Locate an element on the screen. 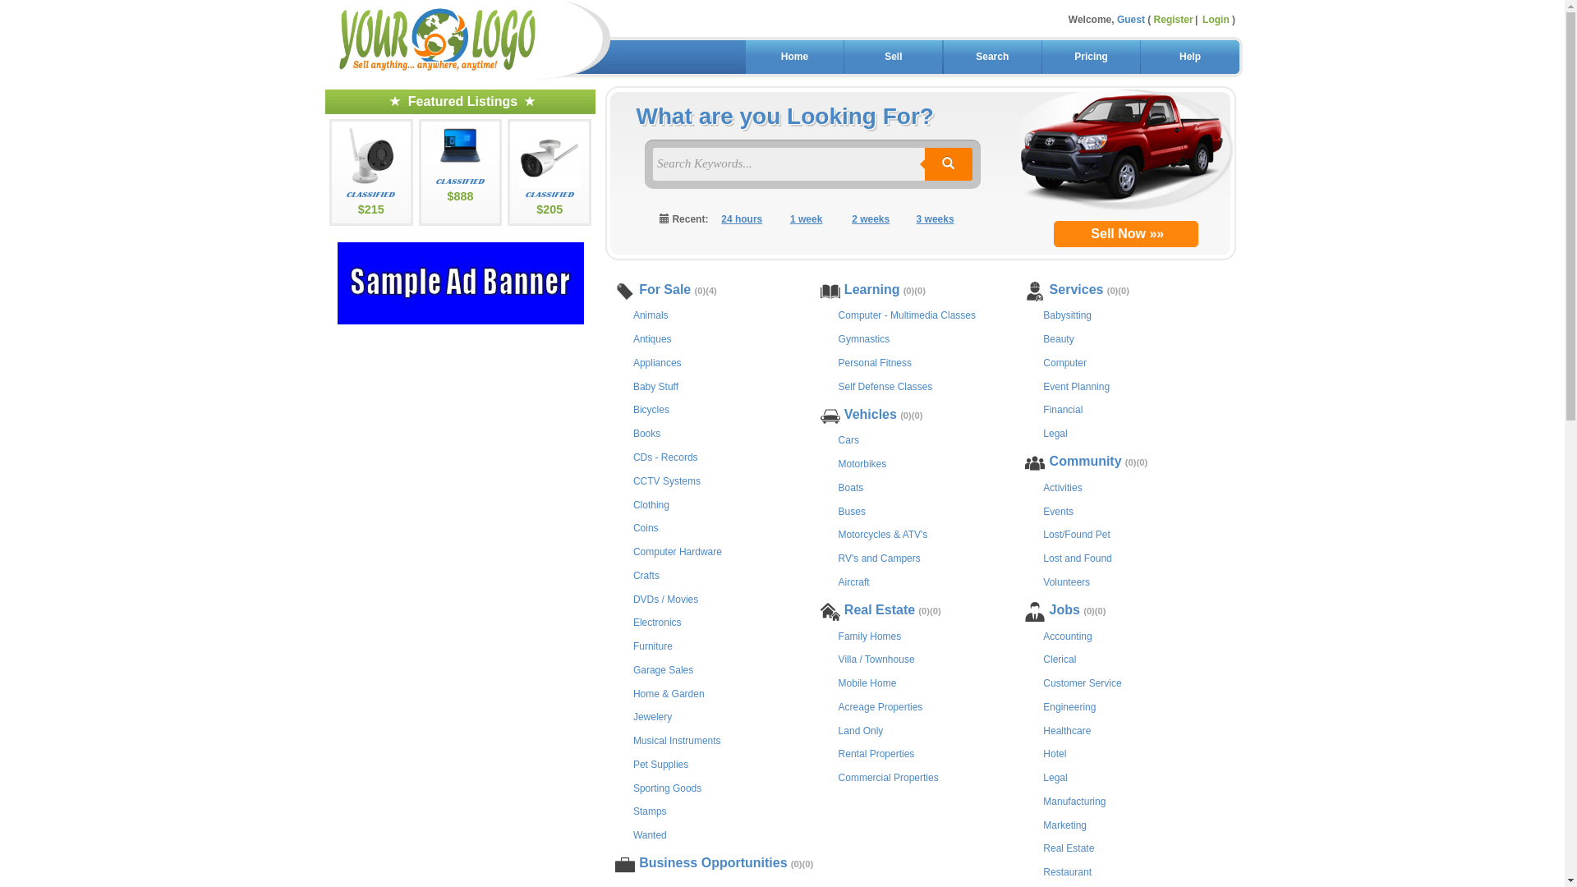 This screenshot has width=1577, height=887. Australia's No1 Online Marketplace is located at coordinates (438, 39).